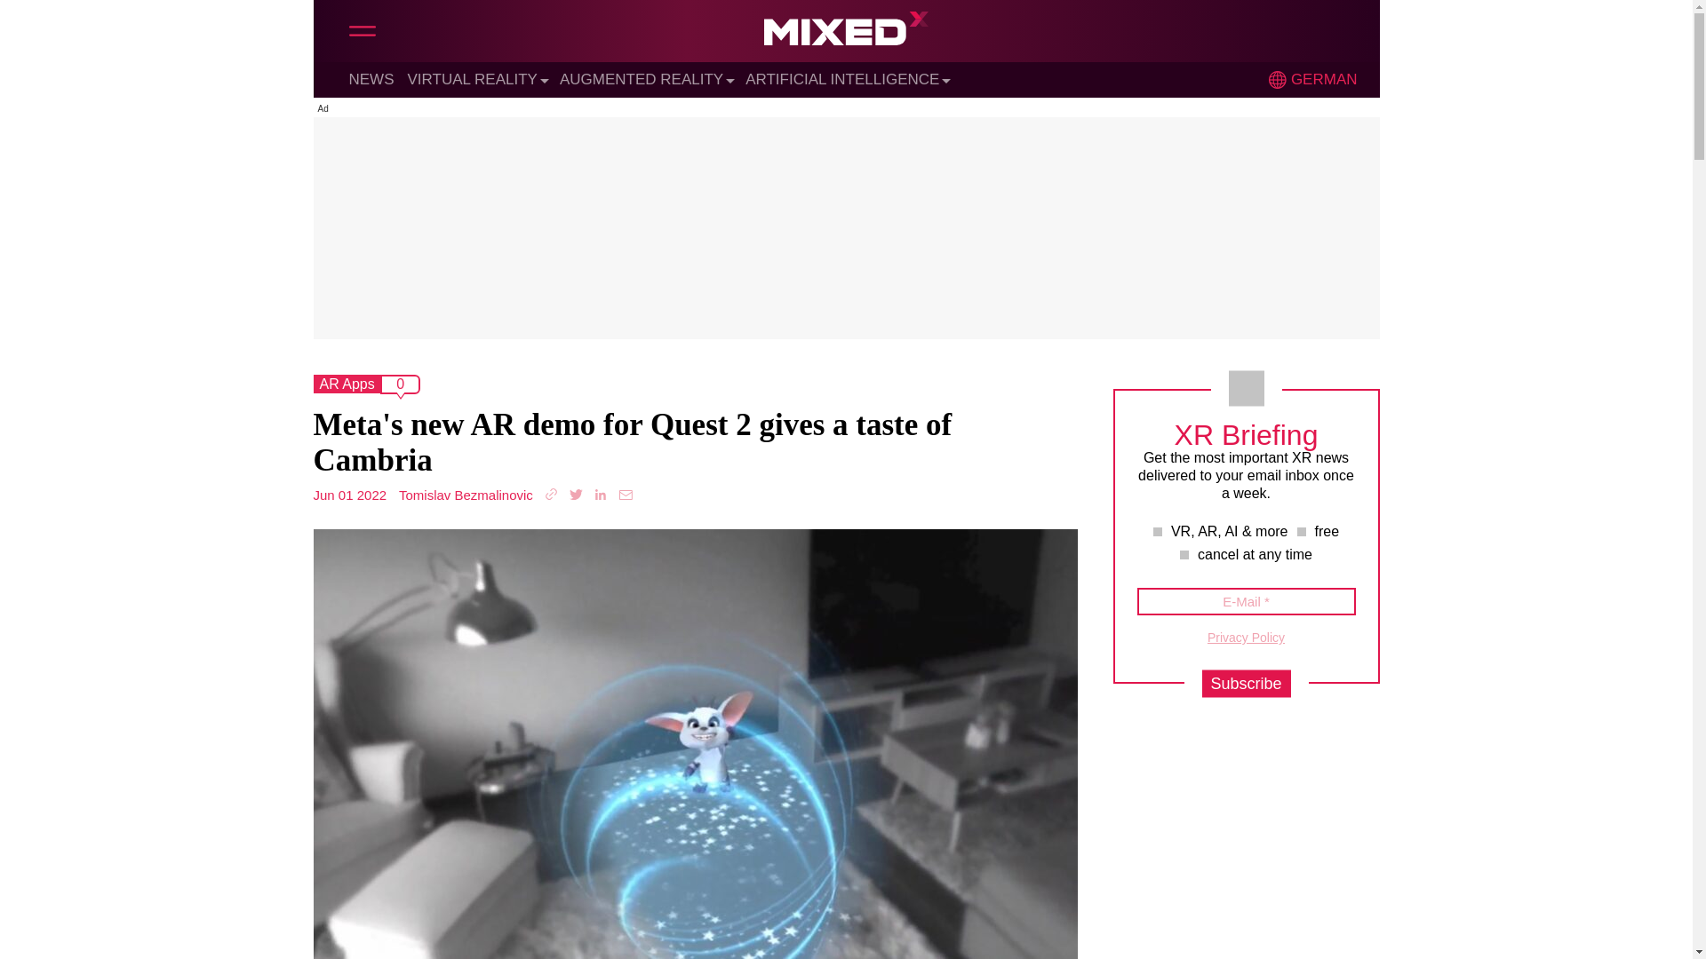 This screenshot has height=959, width=1706. What do you see at coordinates (842, 79) in the screenshot?
I see `ARTIFICIAL INTELLIGENCE` at bounding box center [842, 79].